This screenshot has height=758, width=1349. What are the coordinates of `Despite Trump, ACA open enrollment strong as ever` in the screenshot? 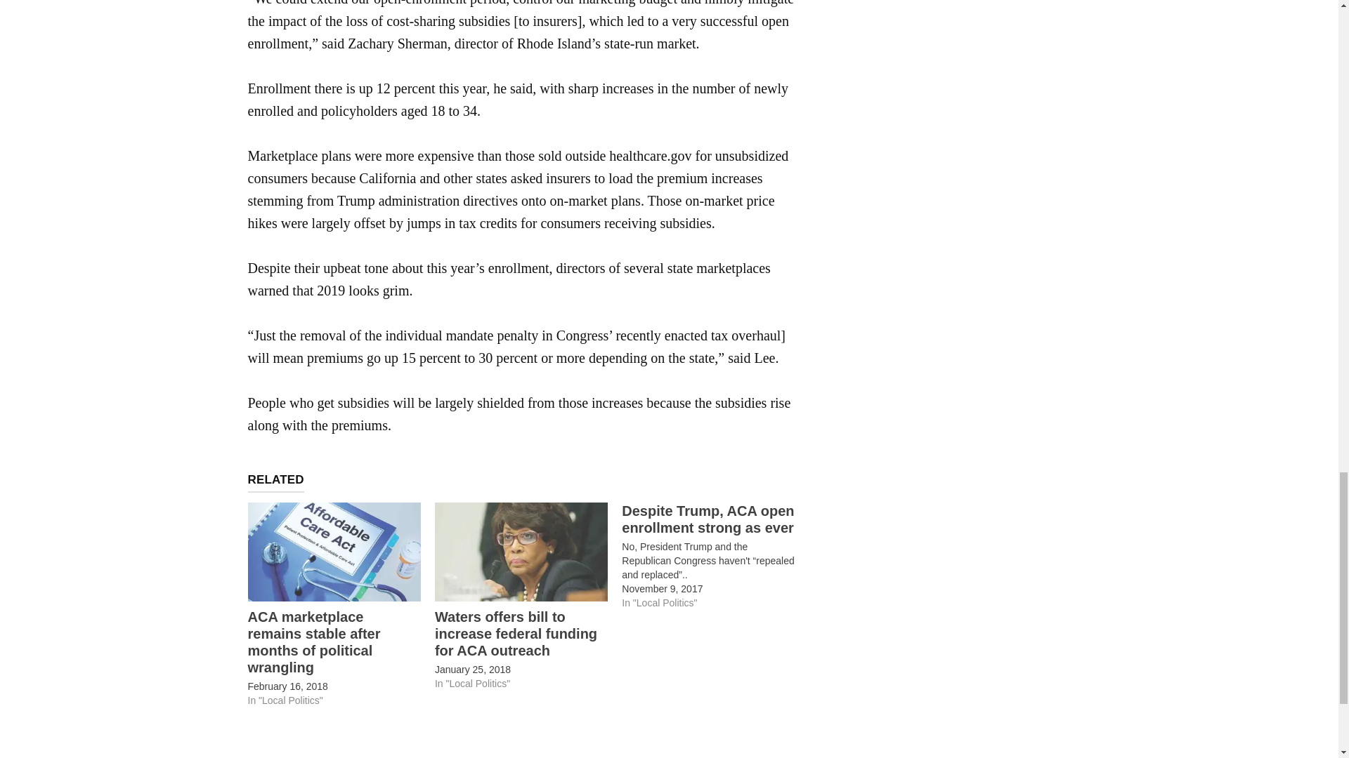 It's located at (708, 519).